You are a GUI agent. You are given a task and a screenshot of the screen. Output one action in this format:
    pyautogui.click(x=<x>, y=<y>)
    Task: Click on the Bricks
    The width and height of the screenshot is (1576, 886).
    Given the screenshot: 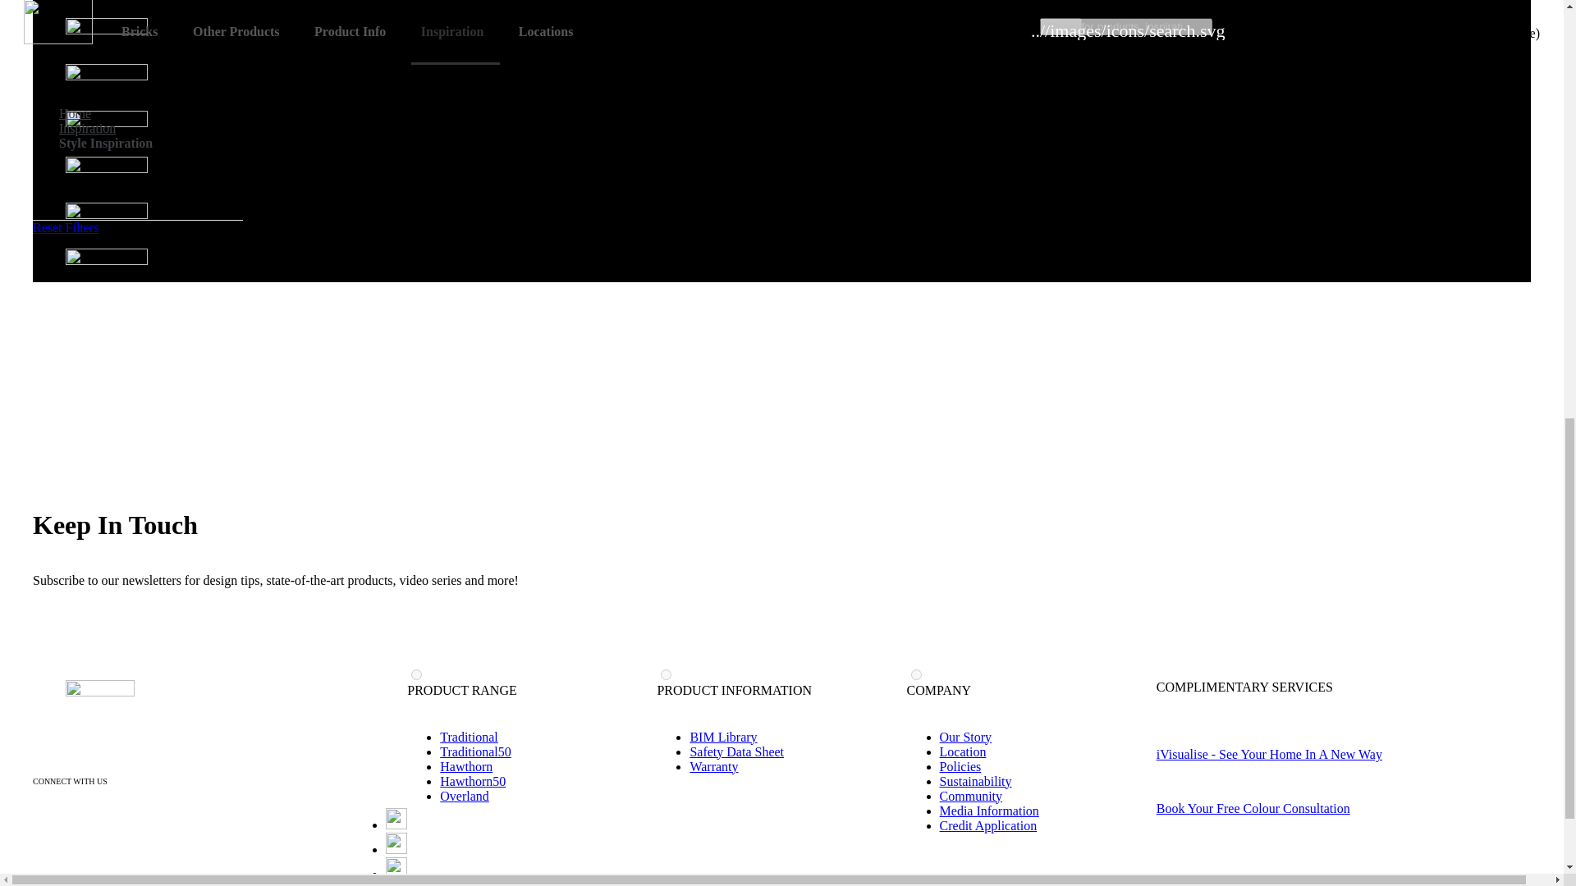 What is the action you would take?
    pyautogui.click(x=143, y=31)
    